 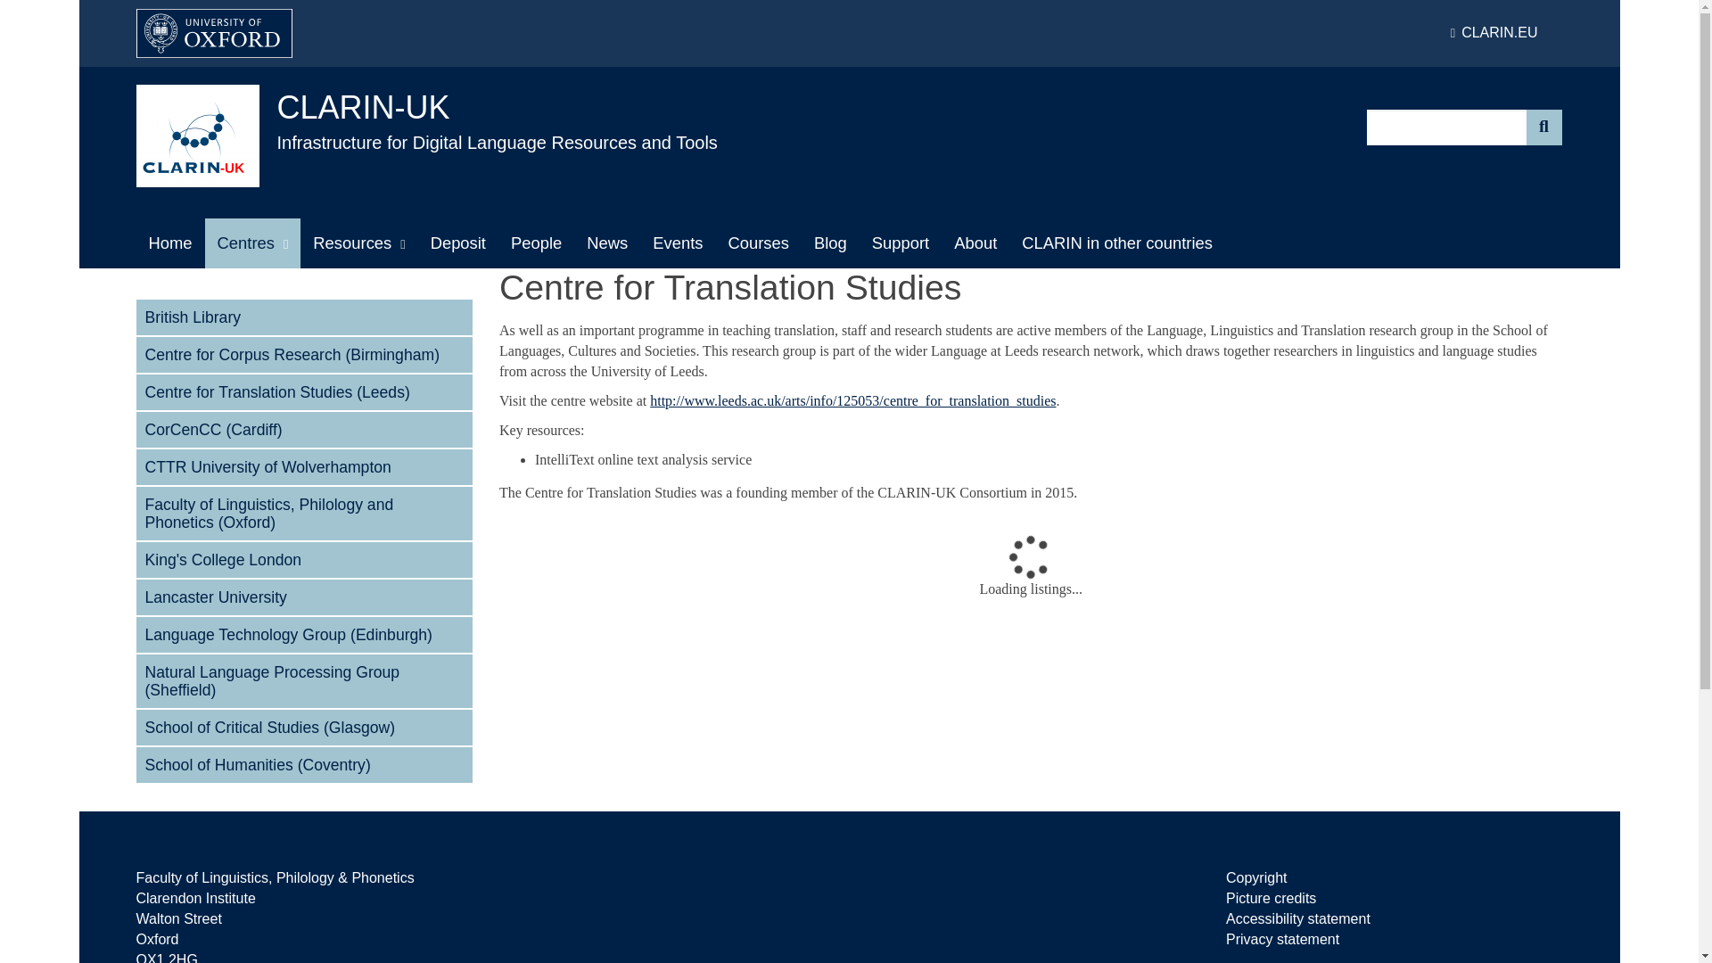 What do you see at coordinates (253, 243) in the screenshot?
I see `Centres` at bounding box center [253, 243].